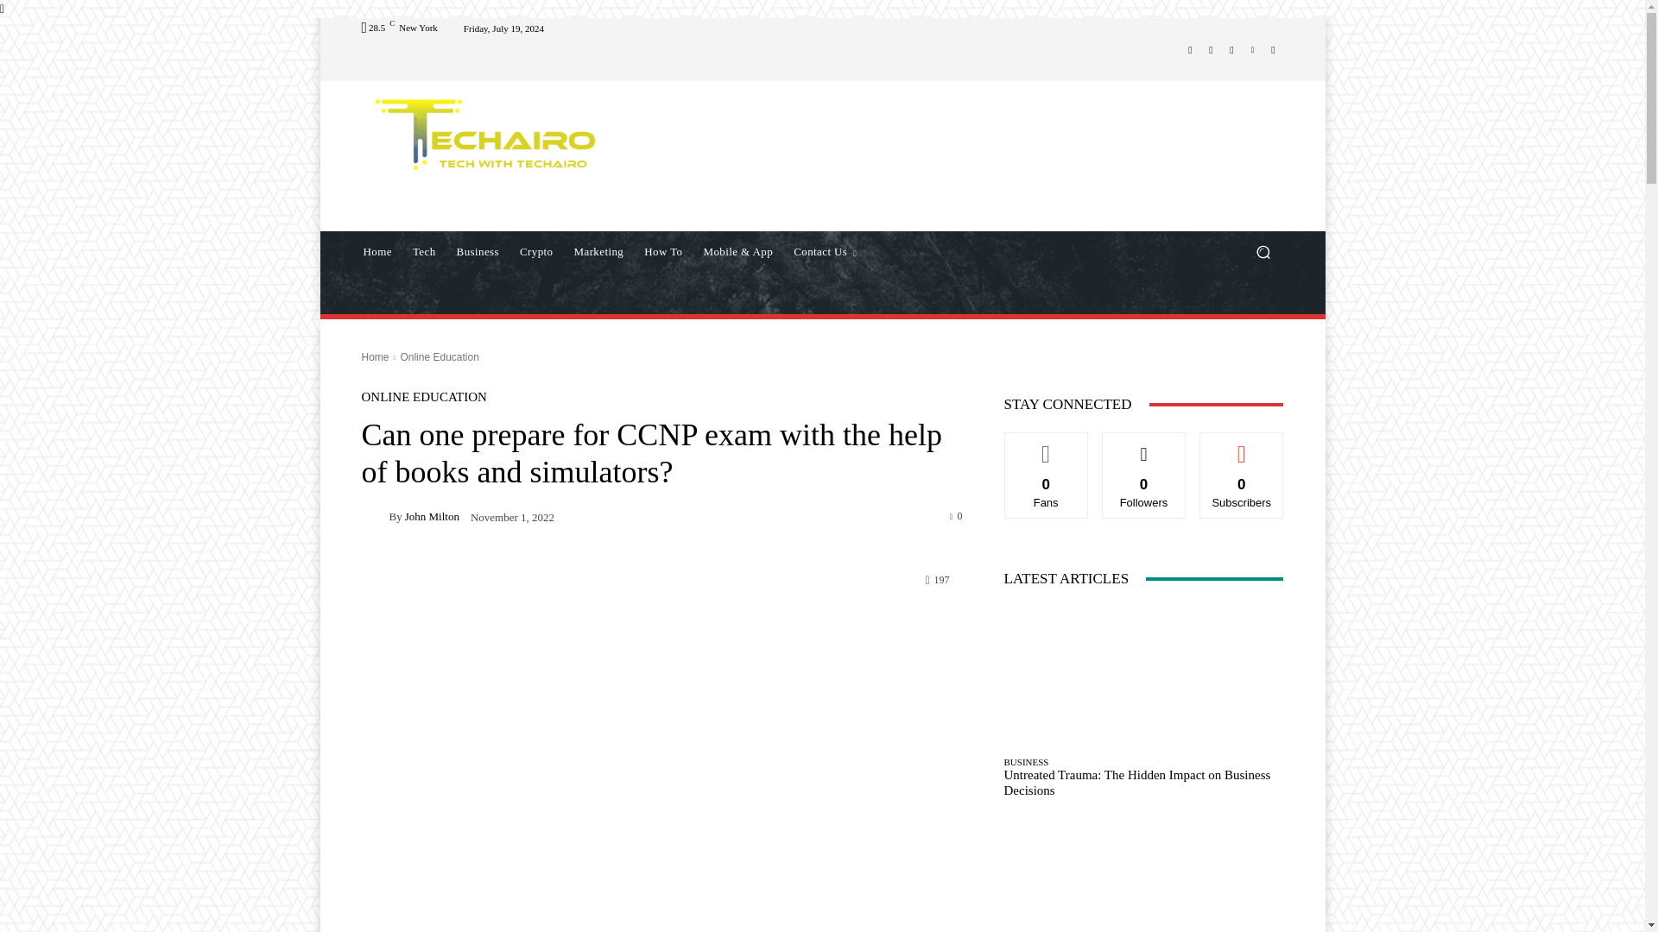  I want to click on How To, so click(663, 252).